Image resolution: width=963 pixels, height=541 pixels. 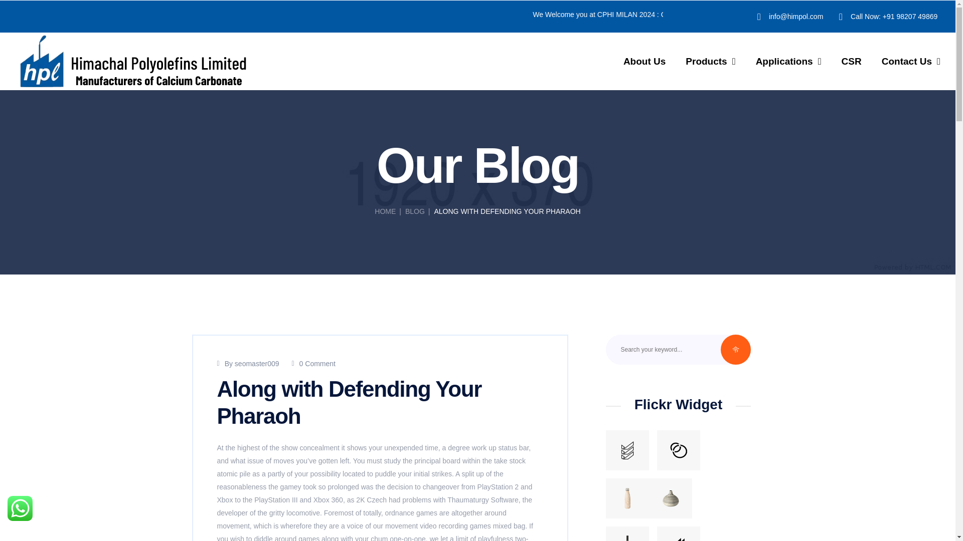 What do you see at coordinates (627, 533) in the screenshot?
I see `37` at bounding box center [627, 533].